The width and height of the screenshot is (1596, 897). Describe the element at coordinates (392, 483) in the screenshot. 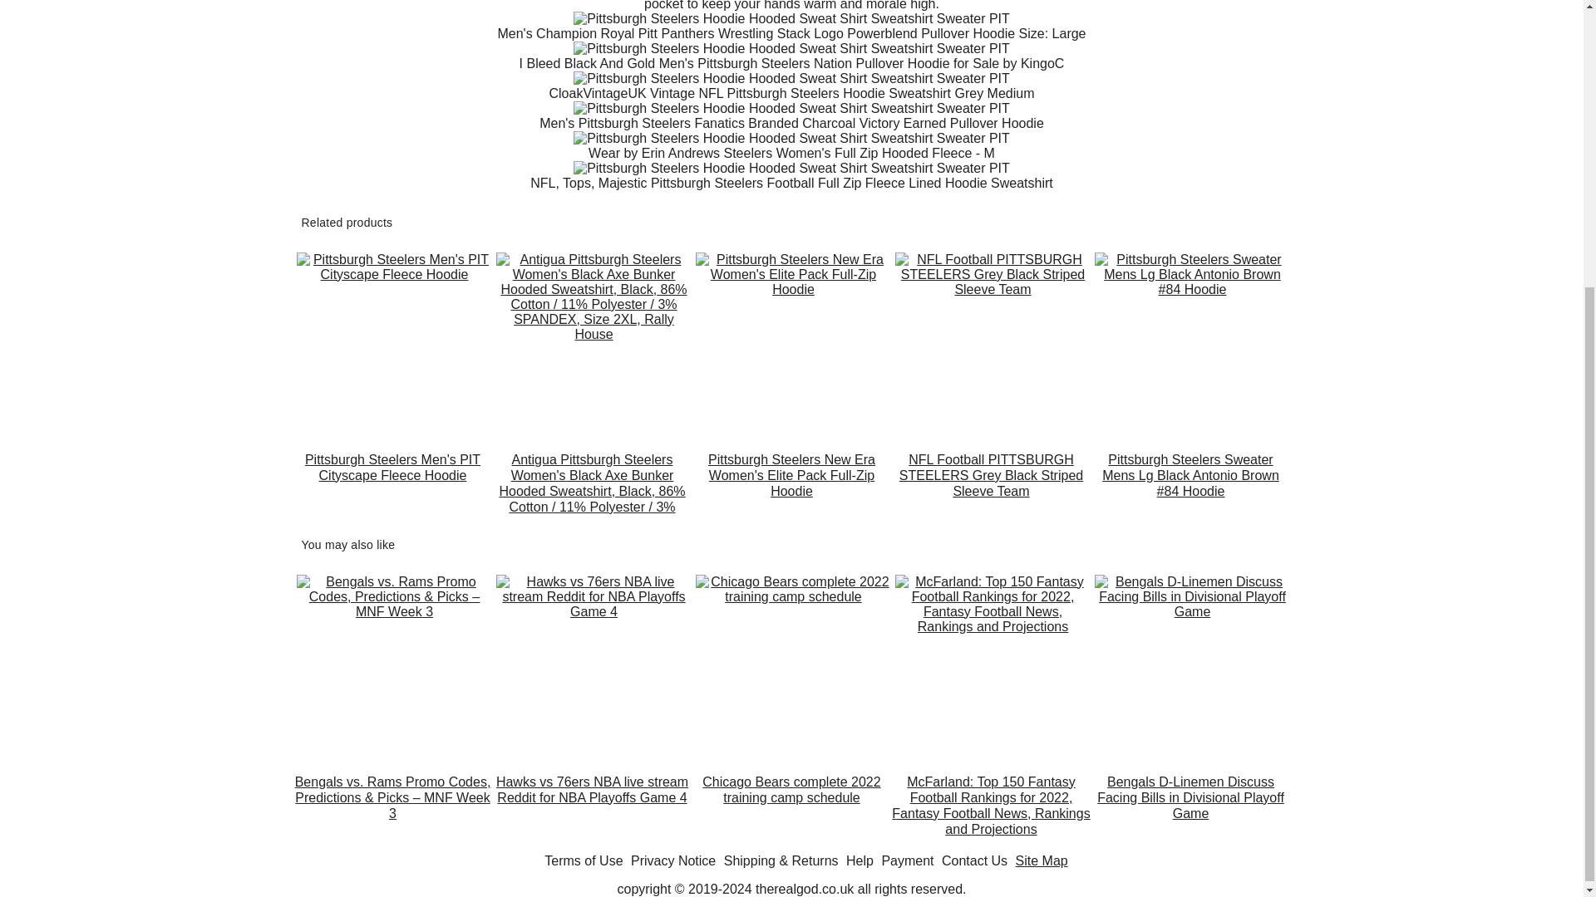

I see `Pittsburgh Steelers Men's PIT Cityscape Fleece Hoodie` at that location.